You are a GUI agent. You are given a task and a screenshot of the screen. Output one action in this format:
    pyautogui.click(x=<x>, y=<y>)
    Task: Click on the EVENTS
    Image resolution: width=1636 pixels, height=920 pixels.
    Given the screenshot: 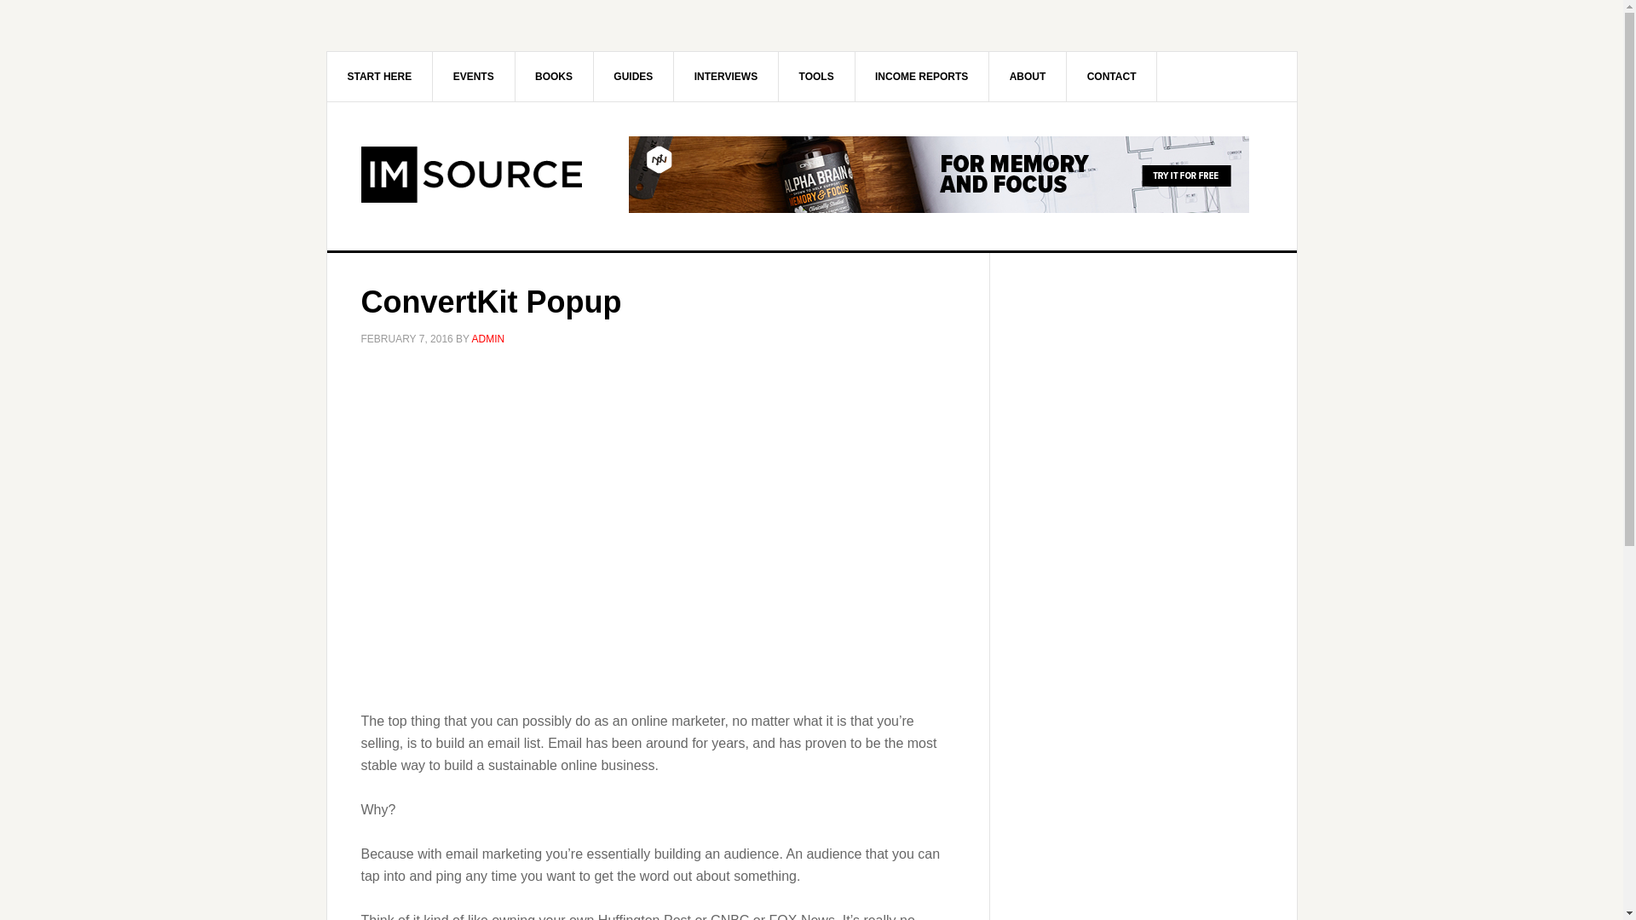 What is the action you would take?
    pyautogui.click(x=474, y=76)
    